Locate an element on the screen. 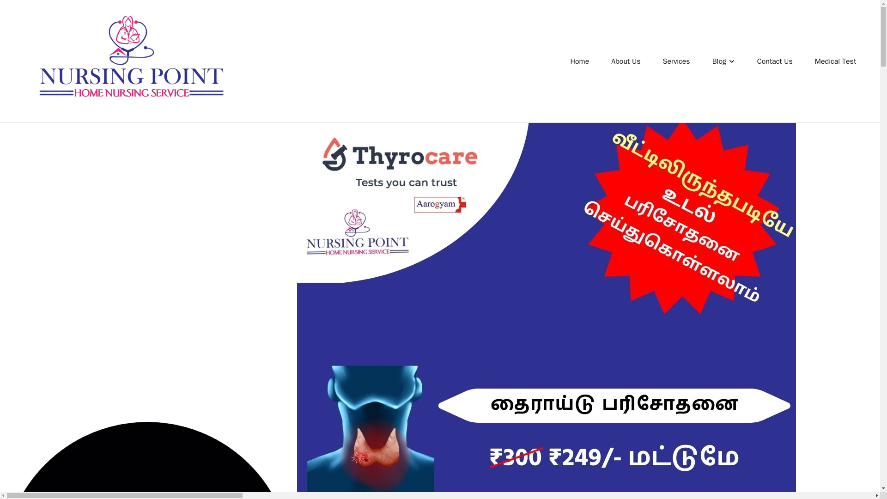 The image size is (887, 499). About Us is located at coordinates (626, 61).